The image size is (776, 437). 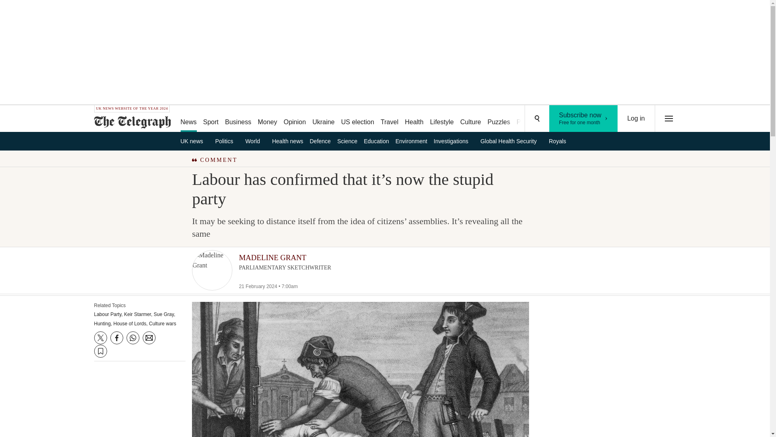 What do you see at coordinates (227, 141) in the screenshot?
I see `Business` at bounding box center [227, 141].